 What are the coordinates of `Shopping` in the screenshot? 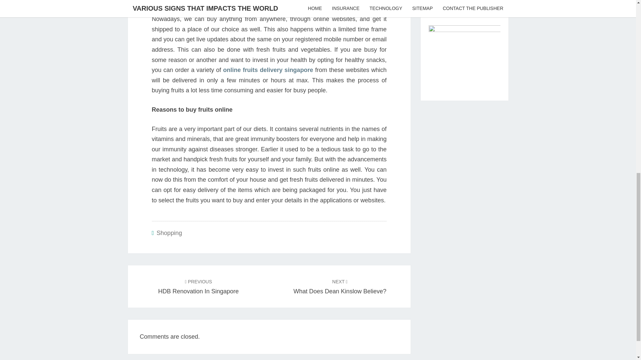 It's located at (198, 286).